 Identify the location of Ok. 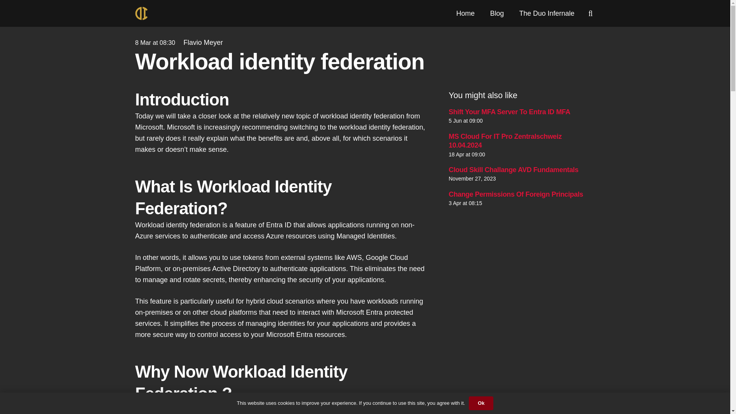
(481, 403).